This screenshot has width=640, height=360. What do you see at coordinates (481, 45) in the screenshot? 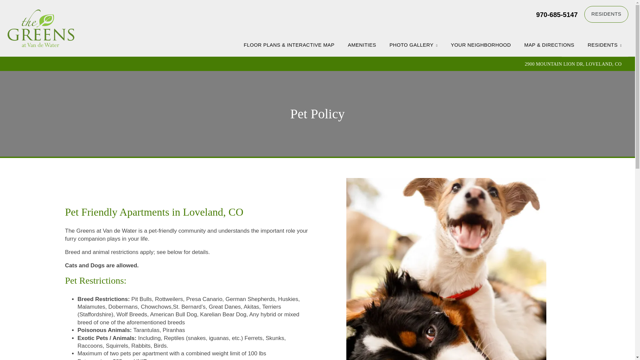
I see `YOUR NEIGHBORHOOD` at bounding box center [481, 45].